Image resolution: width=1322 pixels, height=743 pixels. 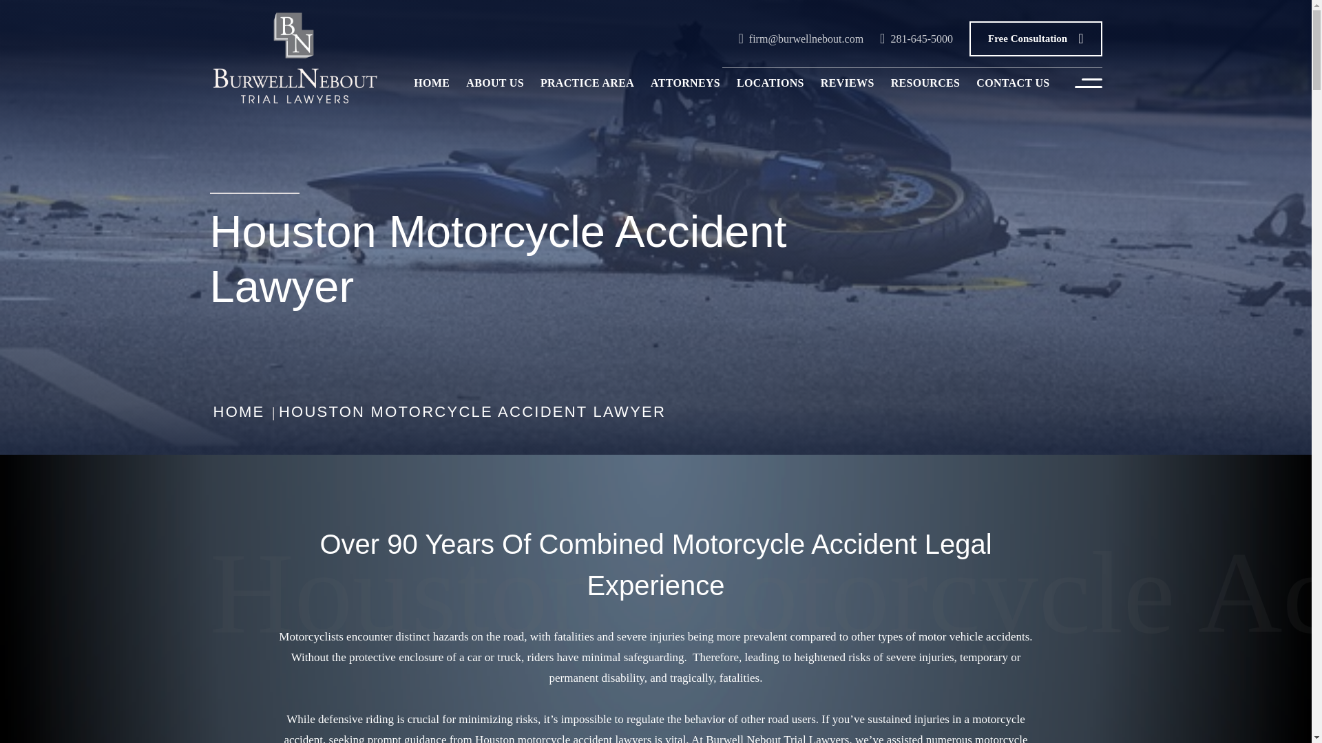 I want to click on CONTACT US, so click(x=1012, y=83).